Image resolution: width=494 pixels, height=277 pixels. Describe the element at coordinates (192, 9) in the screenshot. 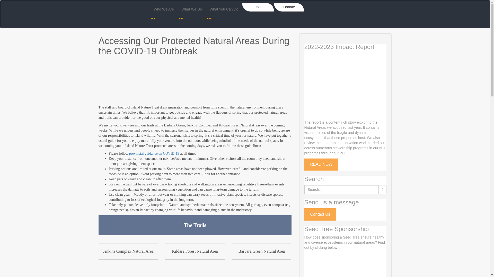

I see `What We Do` at that location.